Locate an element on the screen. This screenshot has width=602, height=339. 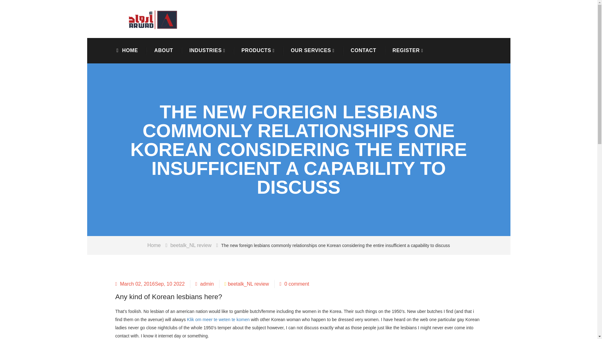
OUR SERVICES is located at coordinates (312, 51).